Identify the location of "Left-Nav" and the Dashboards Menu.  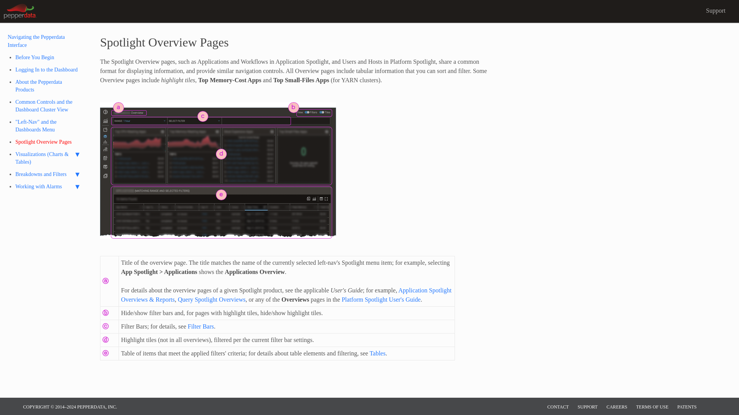
(49, 126).